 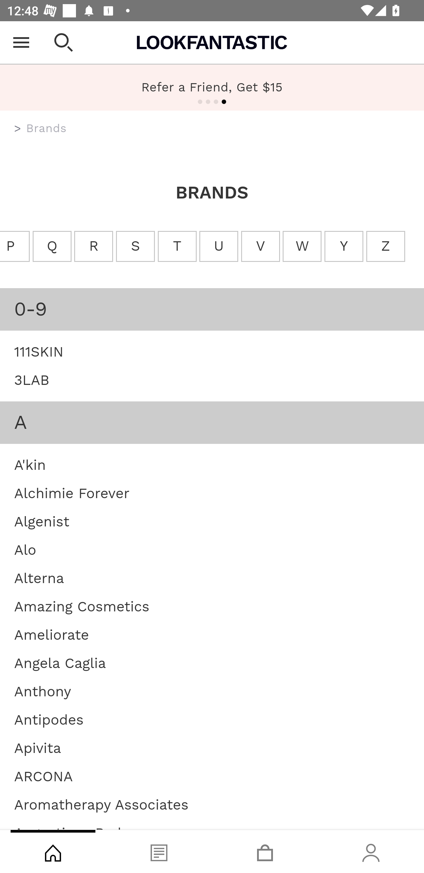 What do you see at coordinates (218, 247) in the screenshot?
I see `U` at bounding box center [218, 247].